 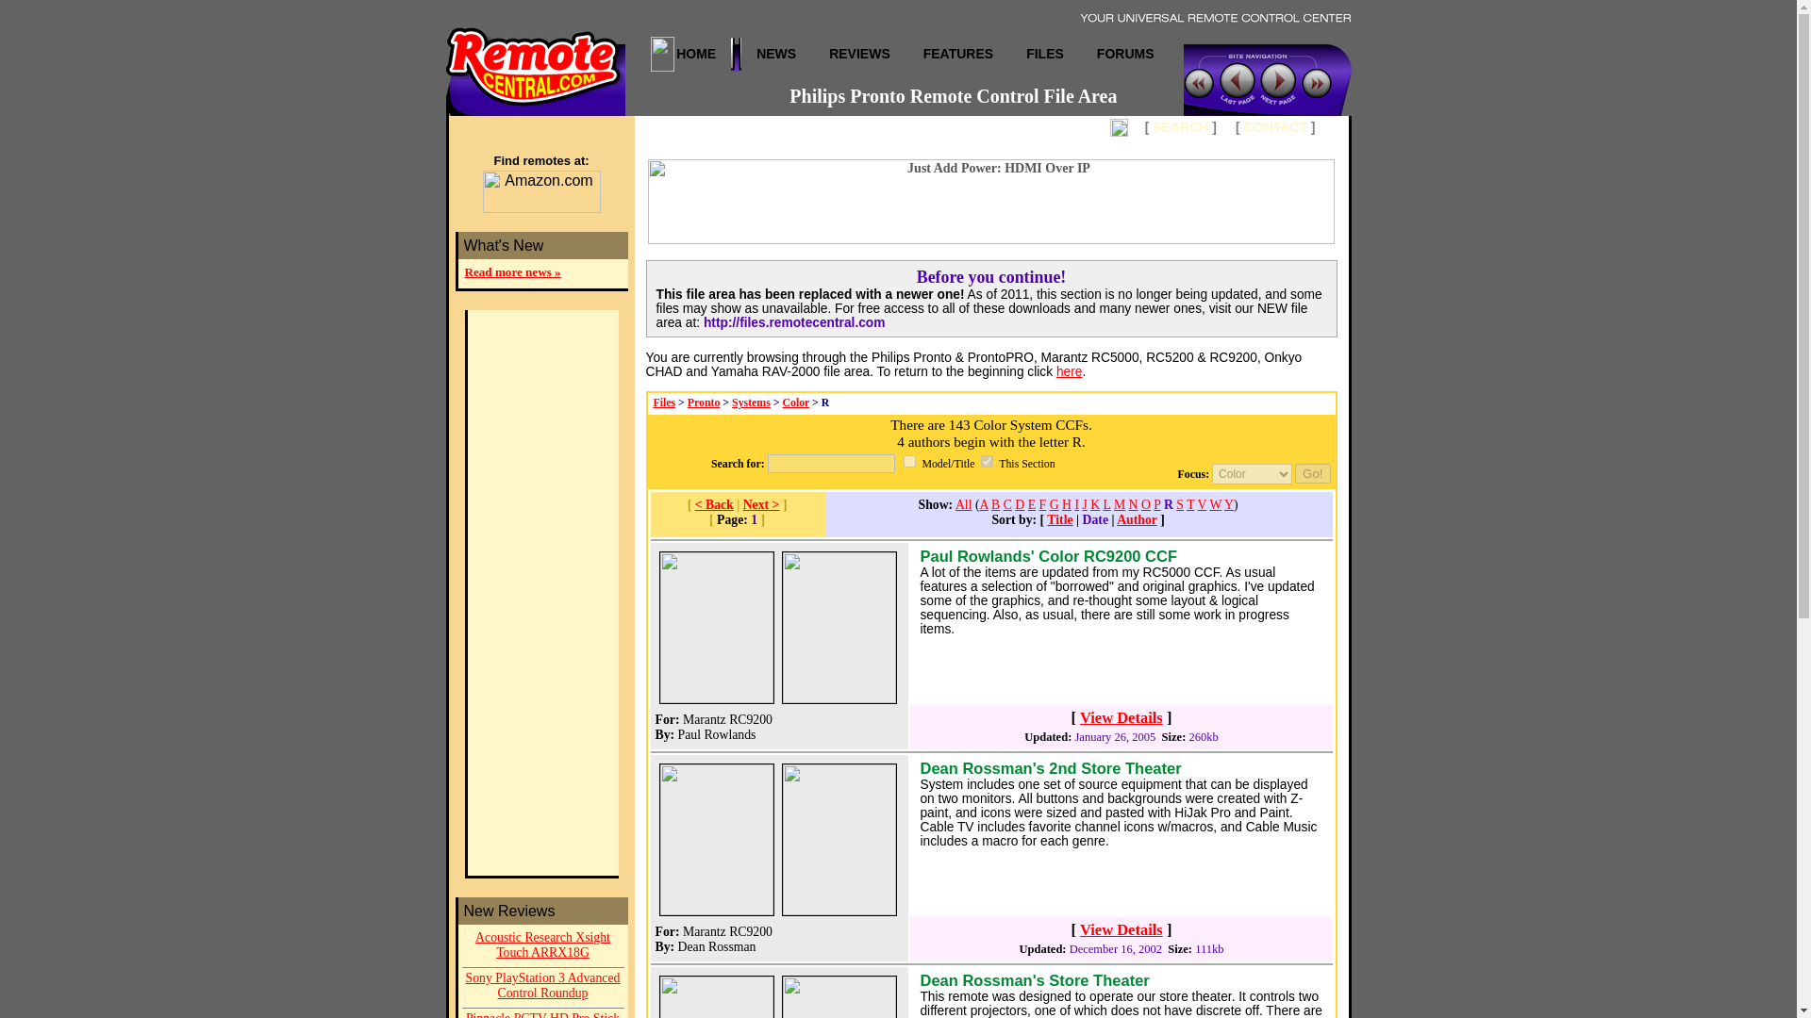 I want to click on The remote control community, so click(x=1126, y=53).